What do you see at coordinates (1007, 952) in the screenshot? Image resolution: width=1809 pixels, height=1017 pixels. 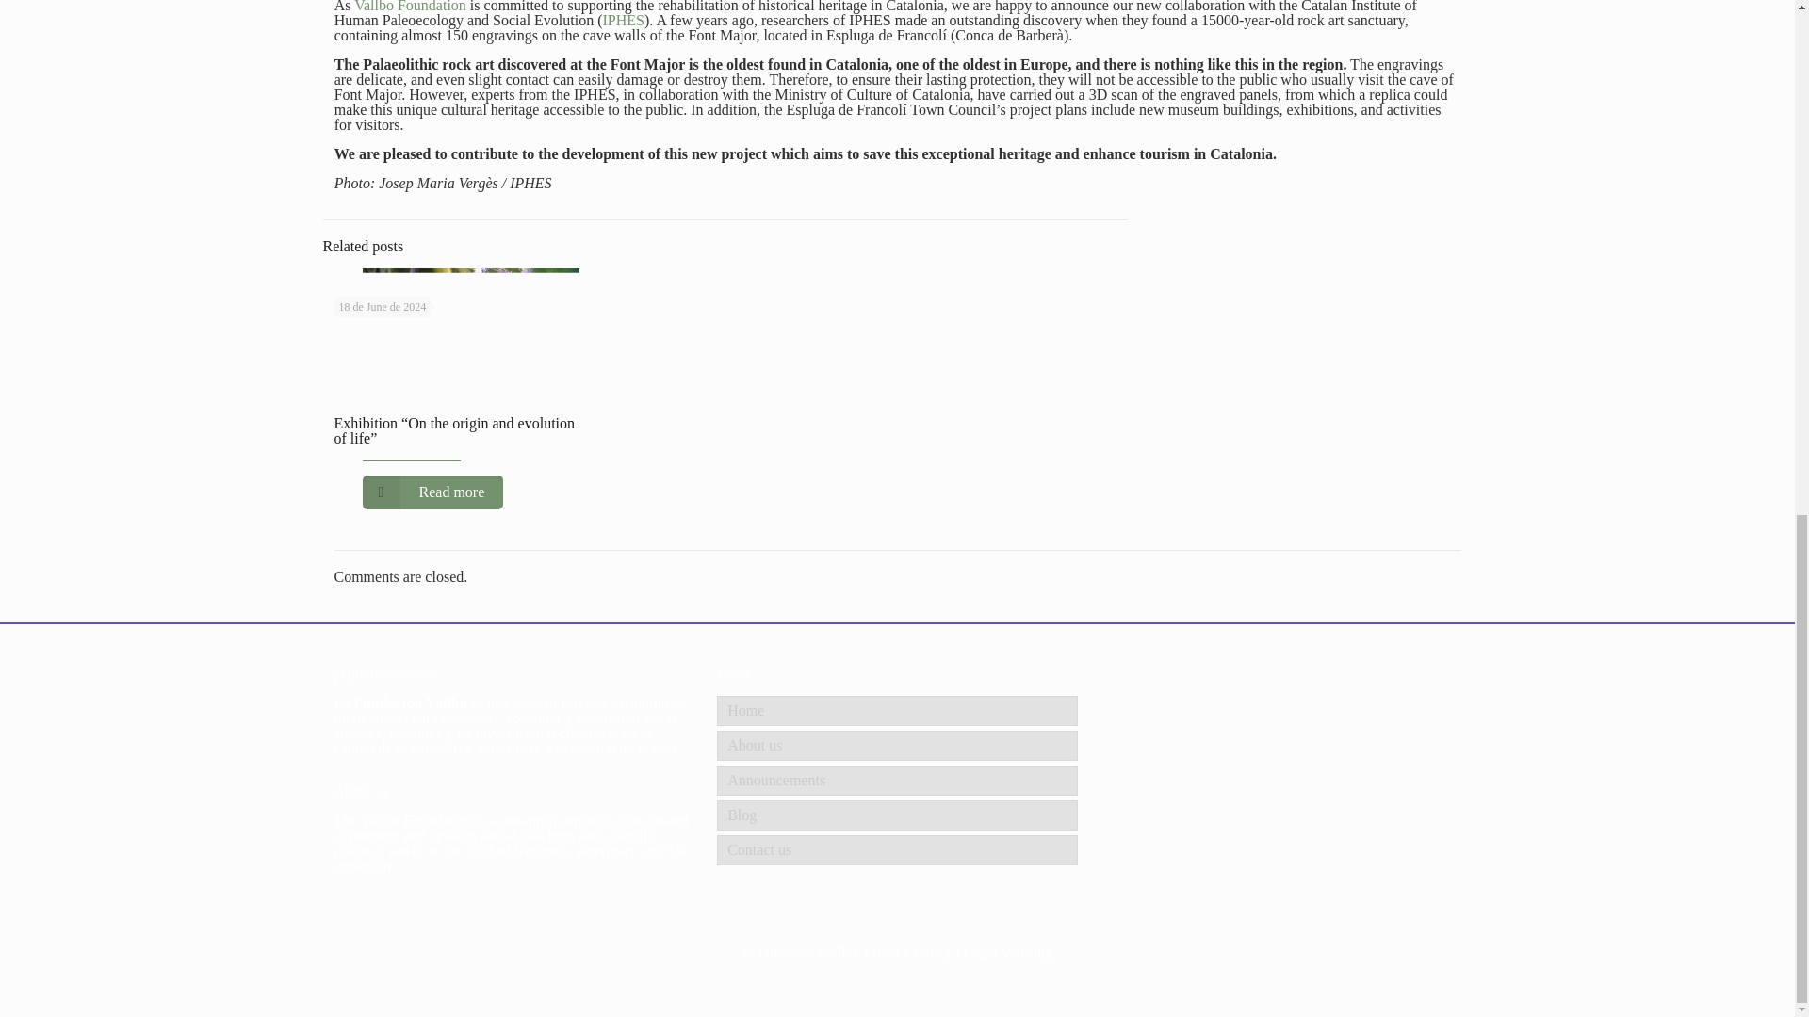 I see `Legal Warning` at bounding box center [1007, 952].